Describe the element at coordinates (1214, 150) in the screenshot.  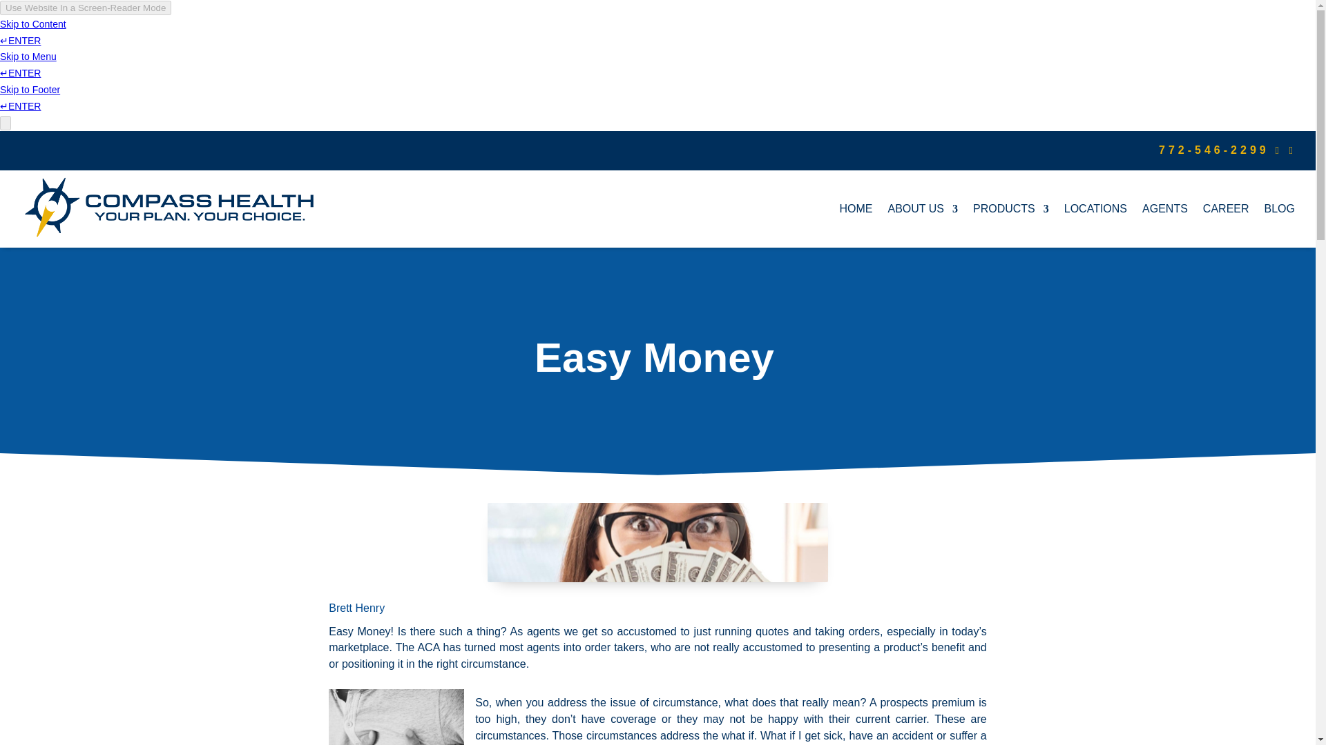
I see `Phone` at that location.